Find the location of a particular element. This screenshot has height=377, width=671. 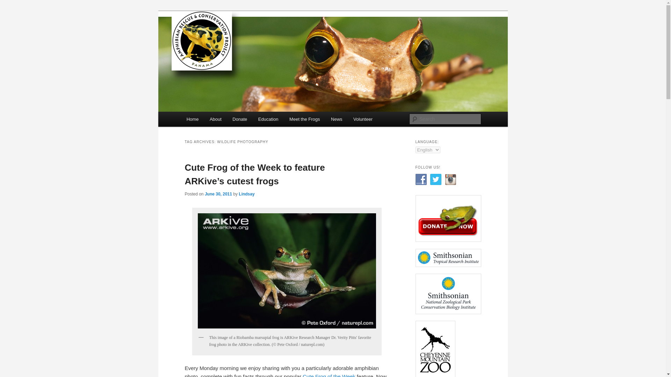

Donate is located at coordinates (240, 119).